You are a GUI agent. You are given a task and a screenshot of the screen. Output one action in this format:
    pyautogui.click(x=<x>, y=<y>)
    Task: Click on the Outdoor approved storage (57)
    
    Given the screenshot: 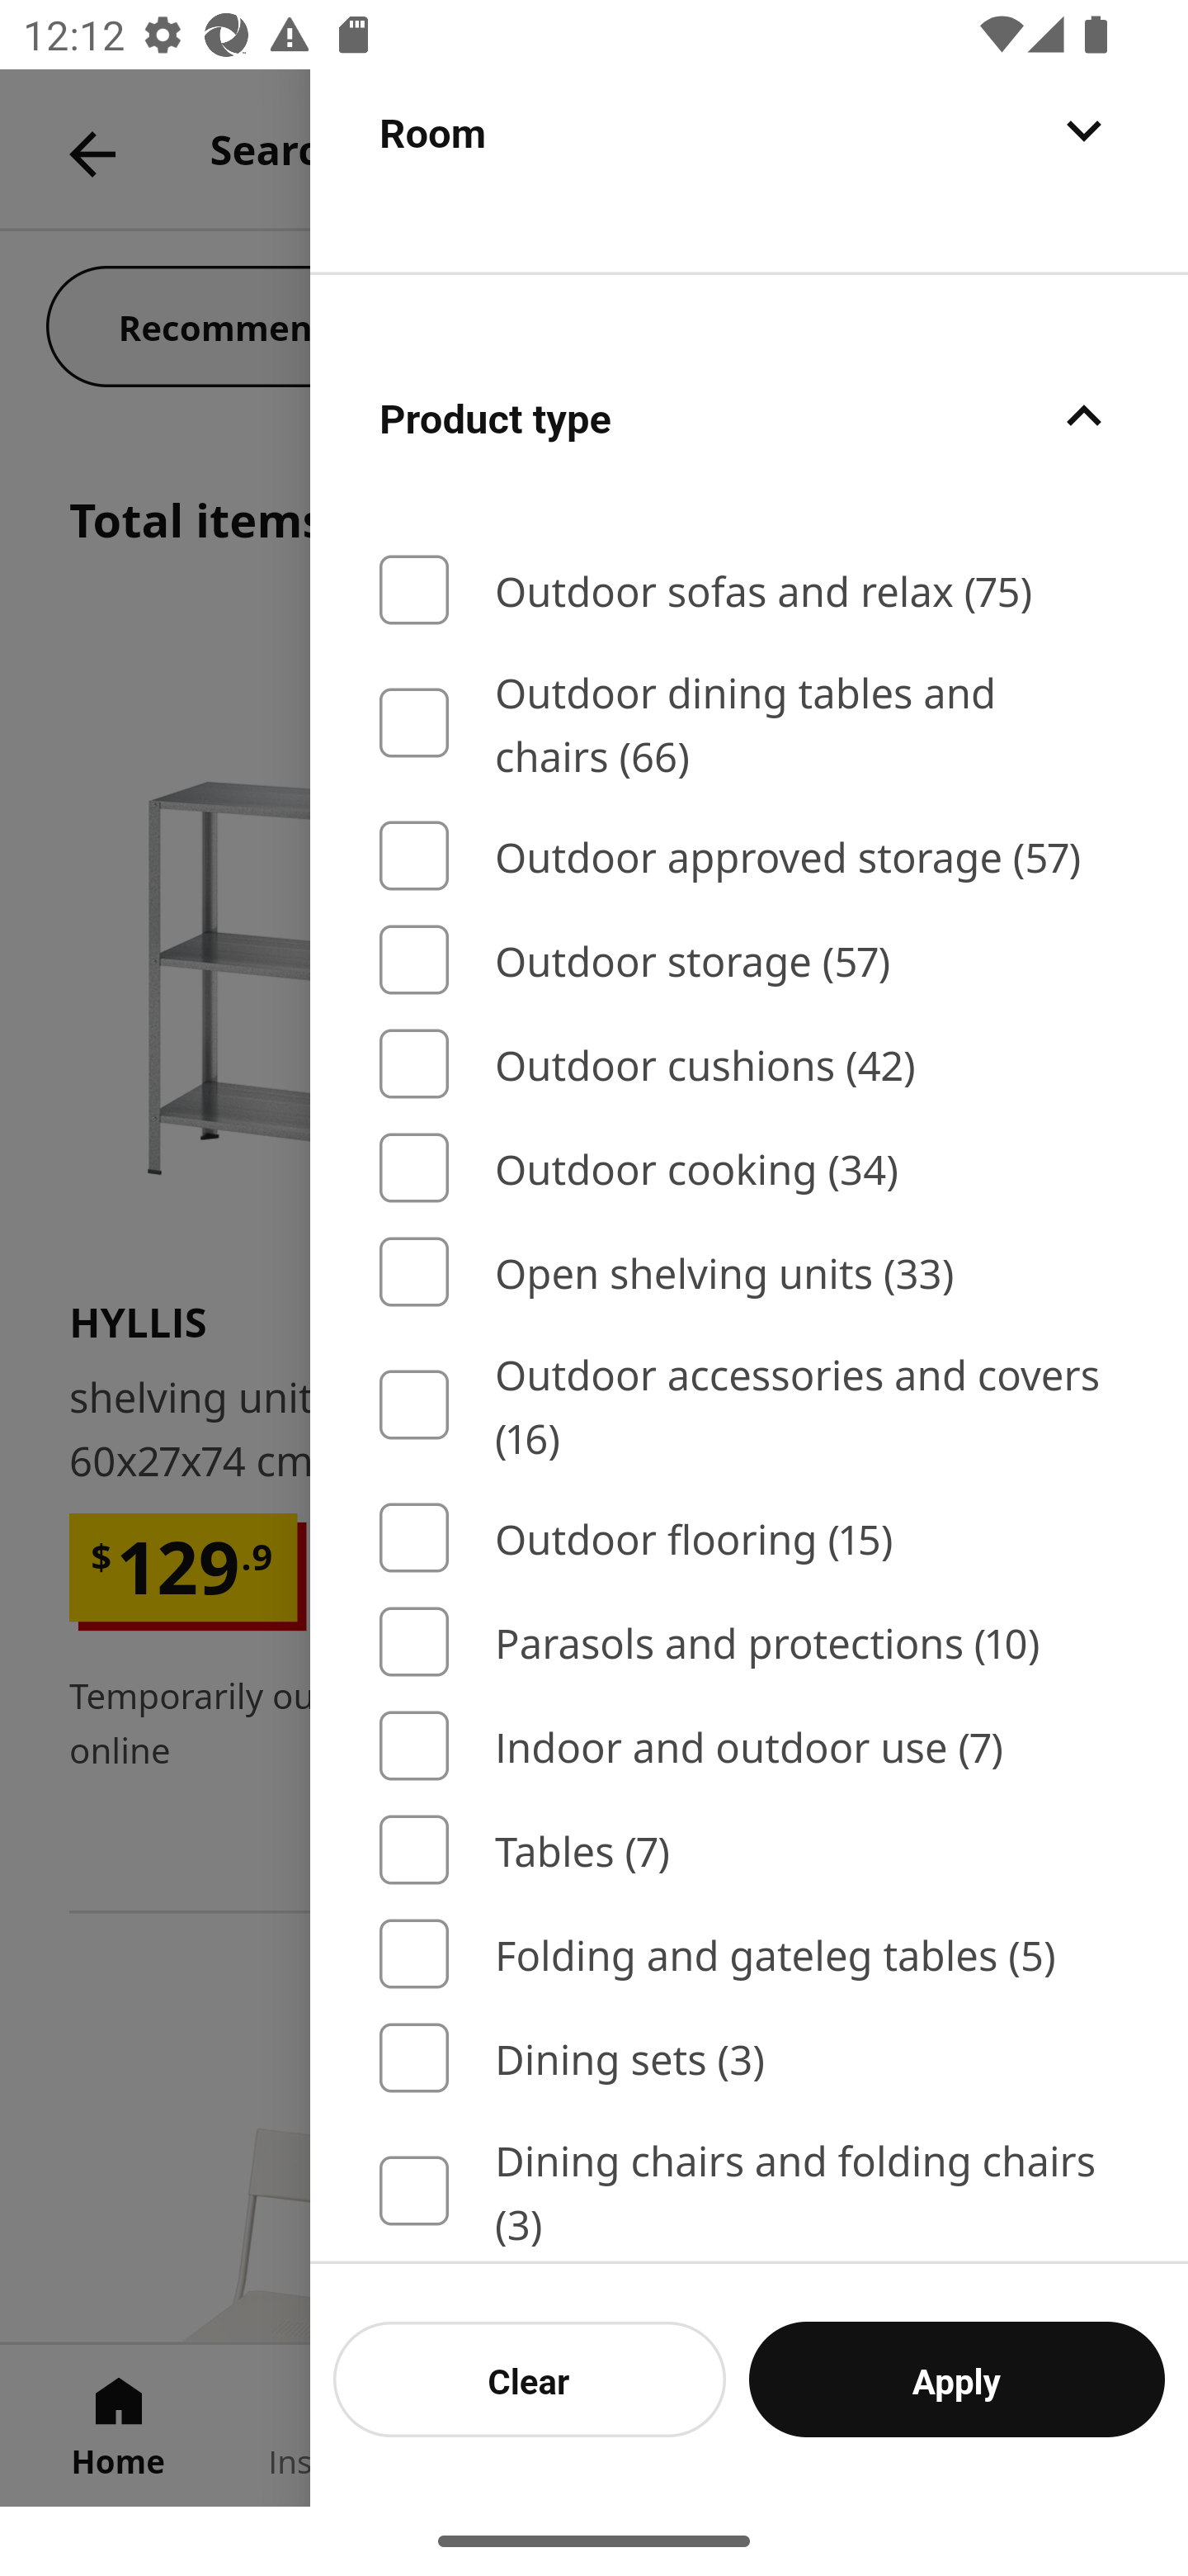 What is the action you would take?
    pyautogui.click(x=749, y=856)
    